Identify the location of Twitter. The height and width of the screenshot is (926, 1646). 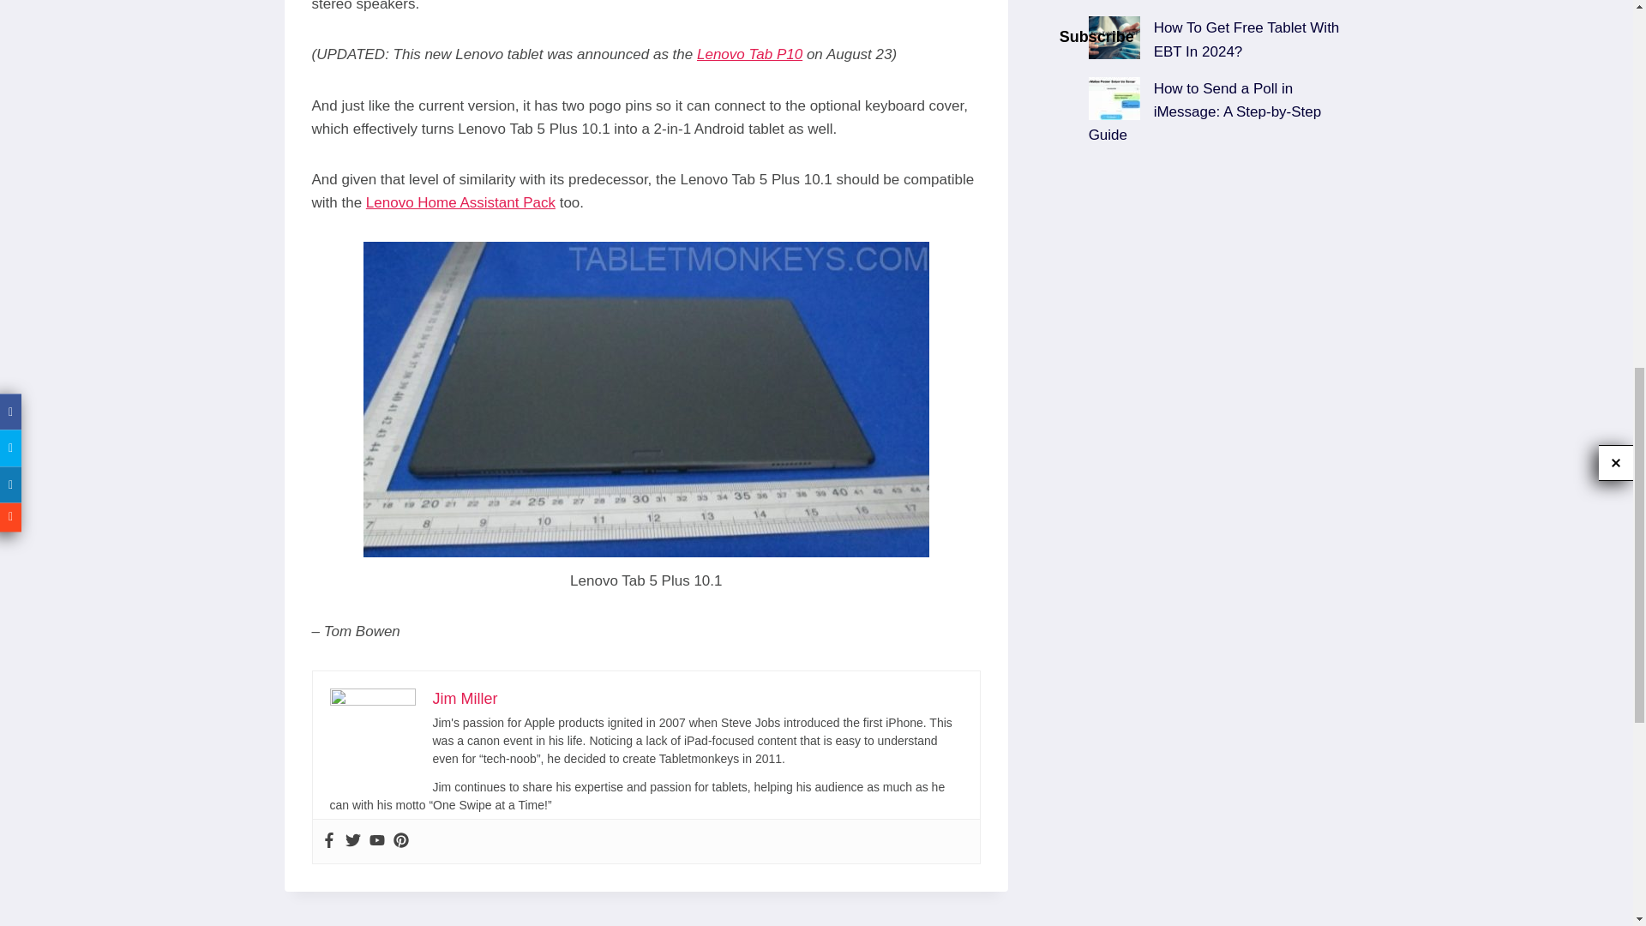
(351, 841).